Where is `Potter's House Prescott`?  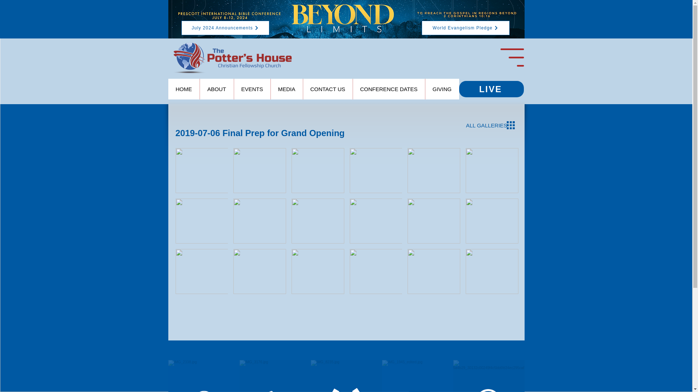
Potter's House Prescott is located at coordinates (232, 57).